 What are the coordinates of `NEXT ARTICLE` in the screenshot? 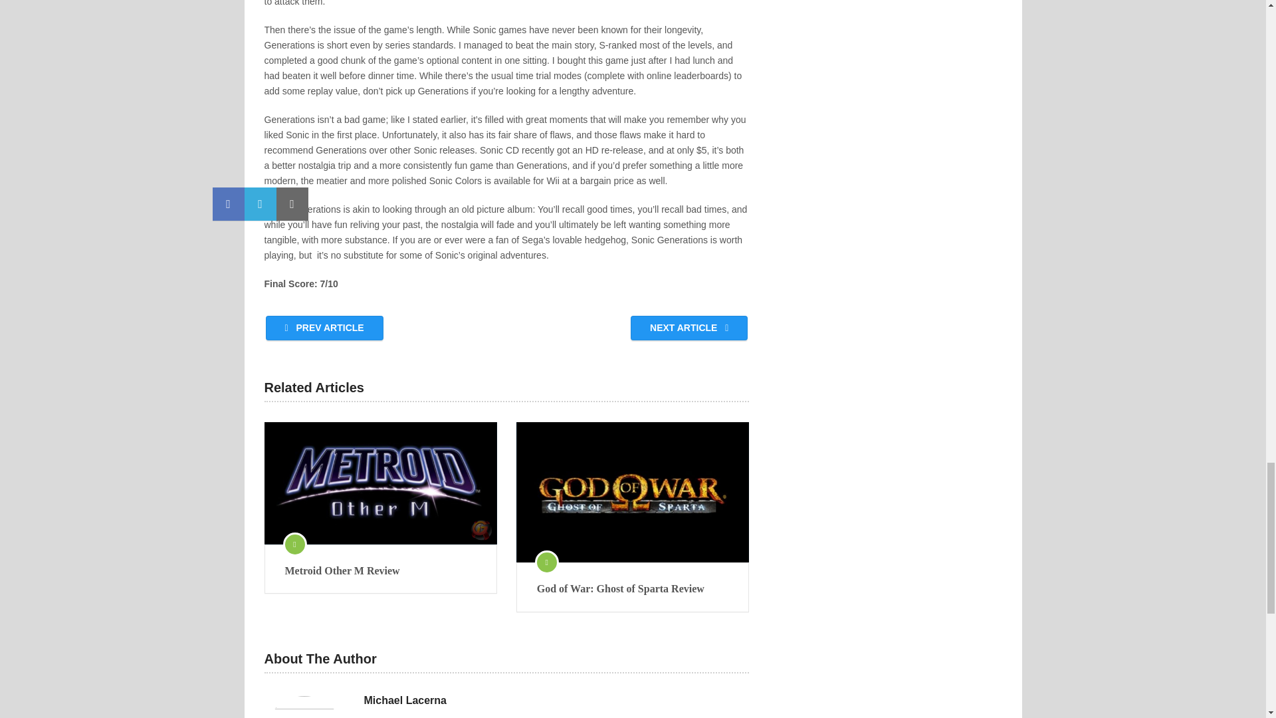 It's located at (689, 328).